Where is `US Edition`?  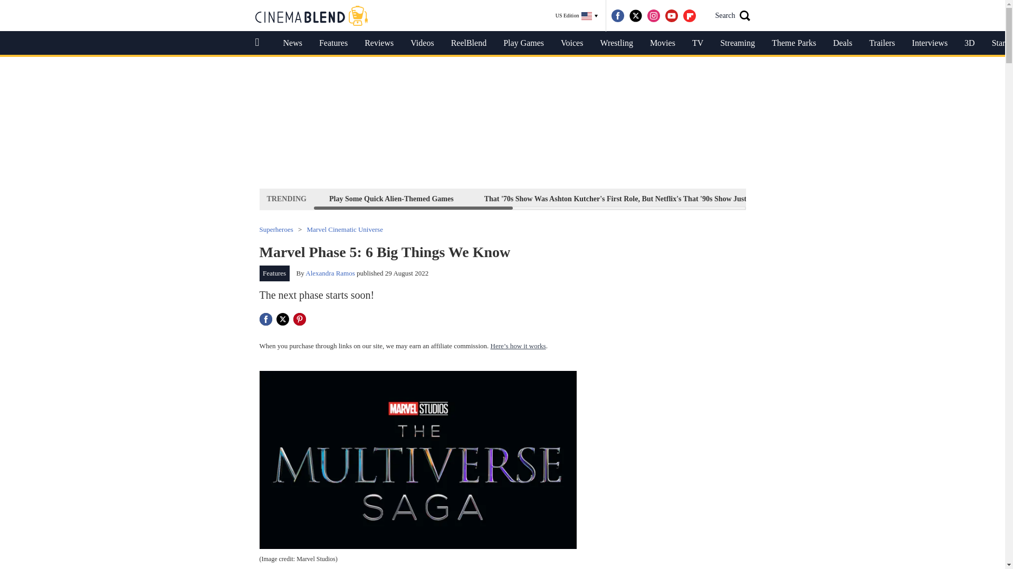
US Edition is located at coordinates (577, 16).